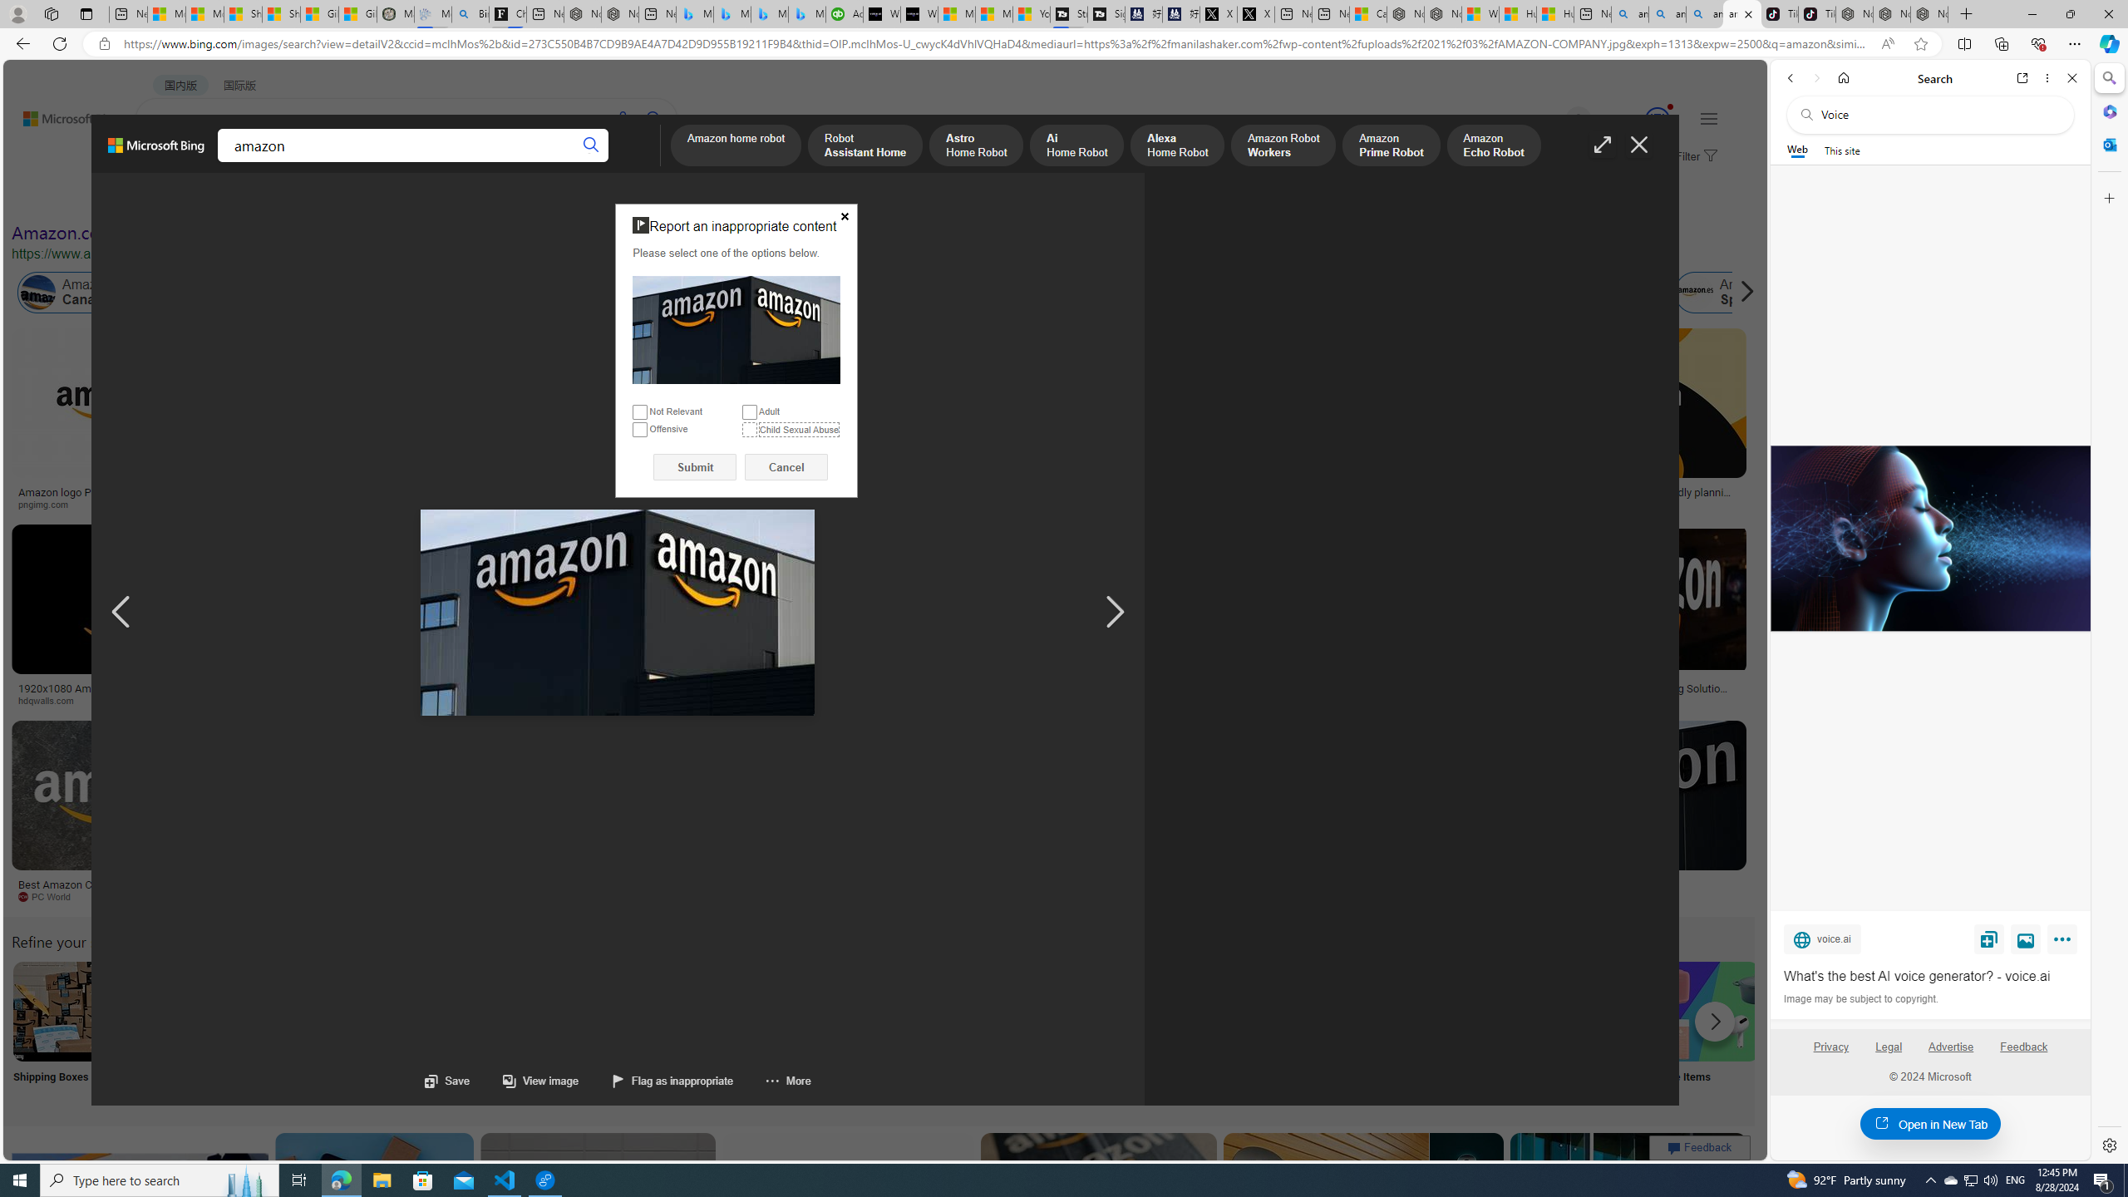 The width and height of the screenshot is (2128, 1197). I want to click on Side bar, so click(2110, 612).